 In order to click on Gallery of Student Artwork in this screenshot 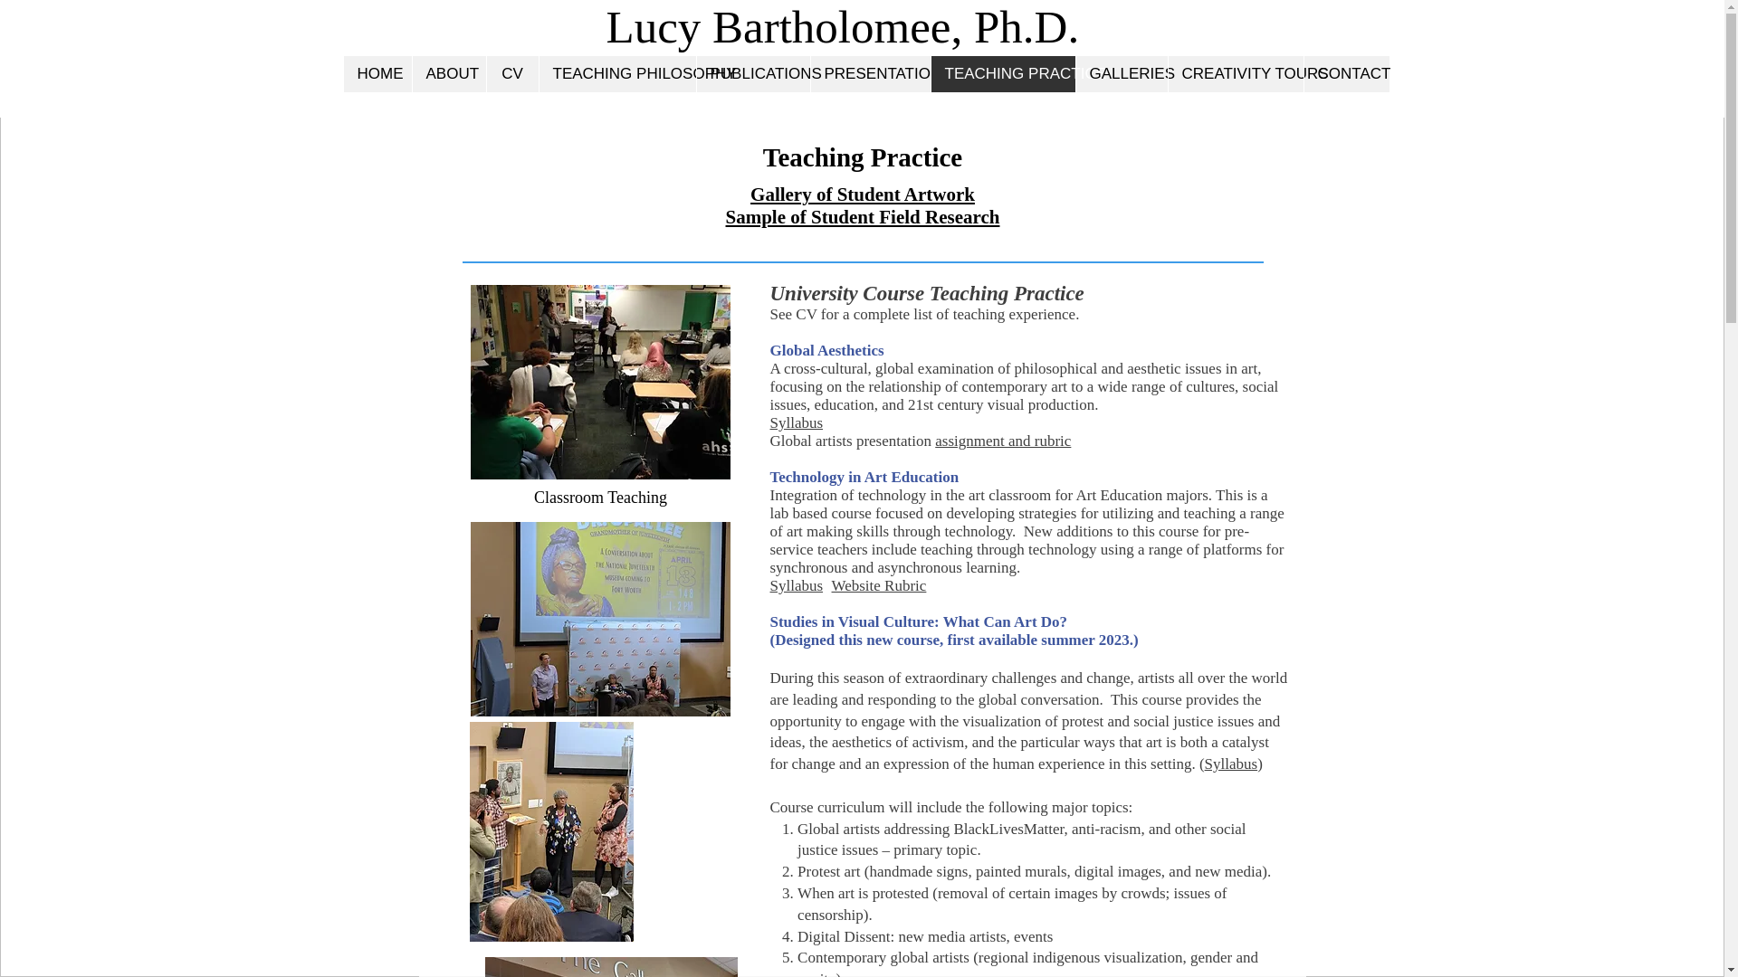, I will do `click(863, 194)`.